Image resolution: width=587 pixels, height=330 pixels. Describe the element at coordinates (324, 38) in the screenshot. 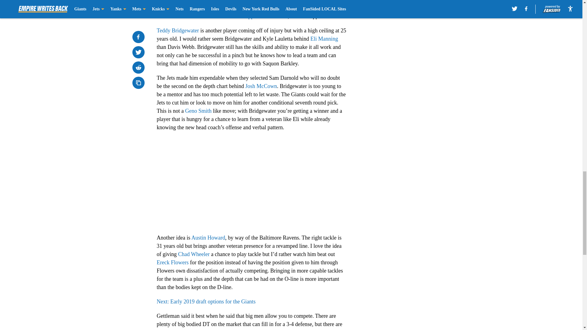

I see `Eli Manning` at that location.